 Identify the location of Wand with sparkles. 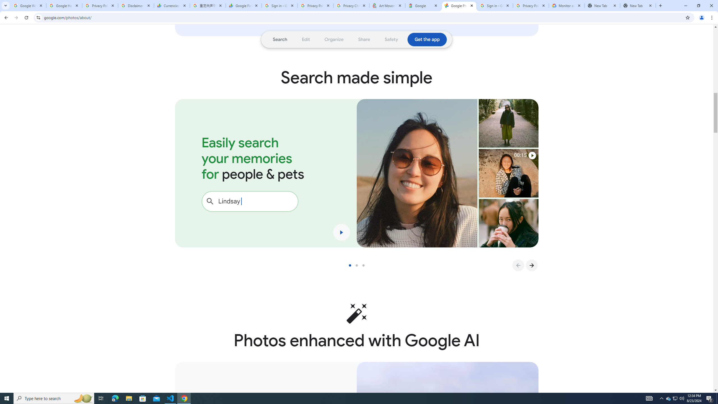
(357, 313).